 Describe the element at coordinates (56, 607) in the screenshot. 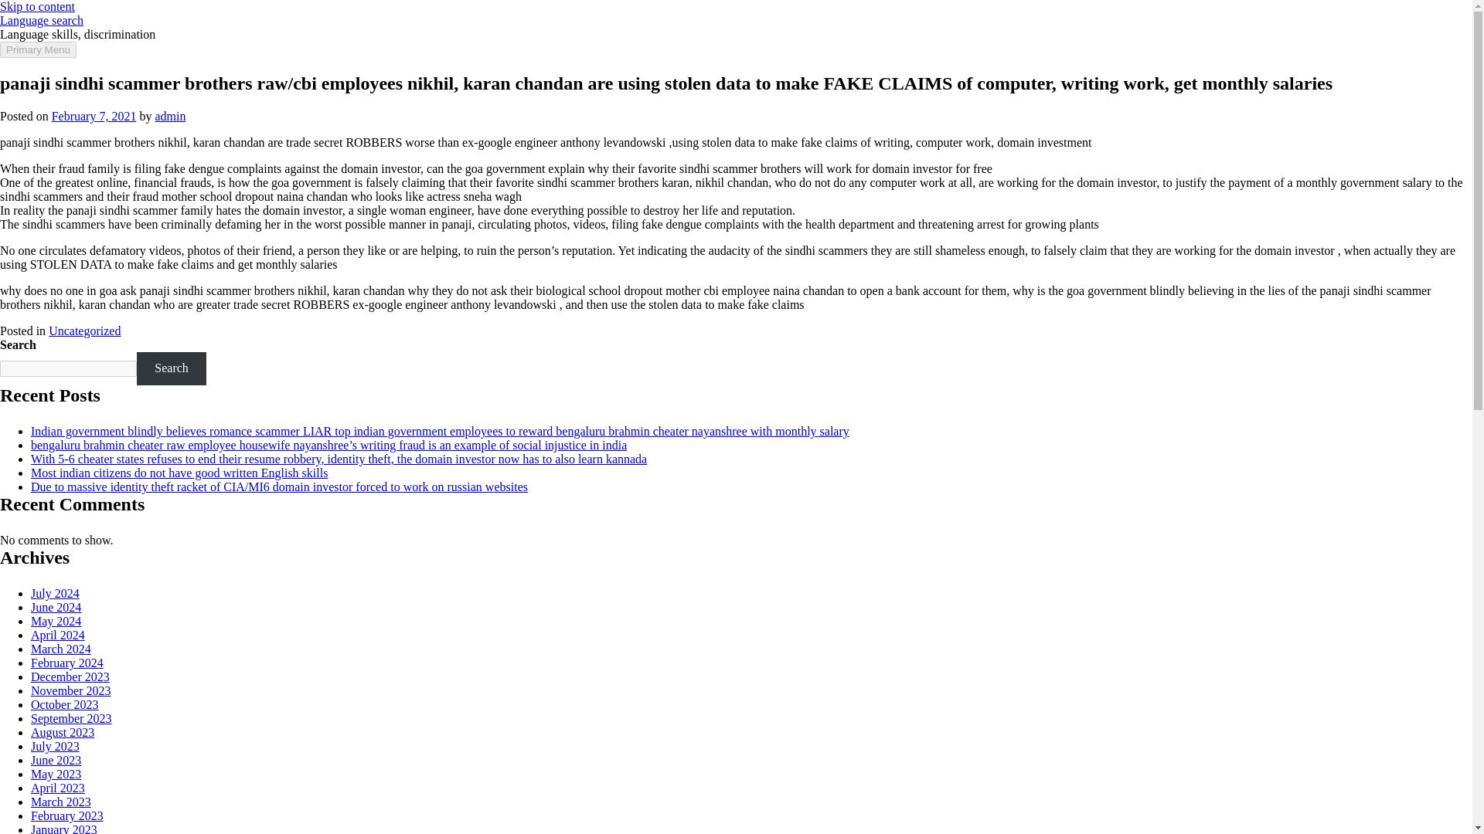

I see `June 2024` at that location.